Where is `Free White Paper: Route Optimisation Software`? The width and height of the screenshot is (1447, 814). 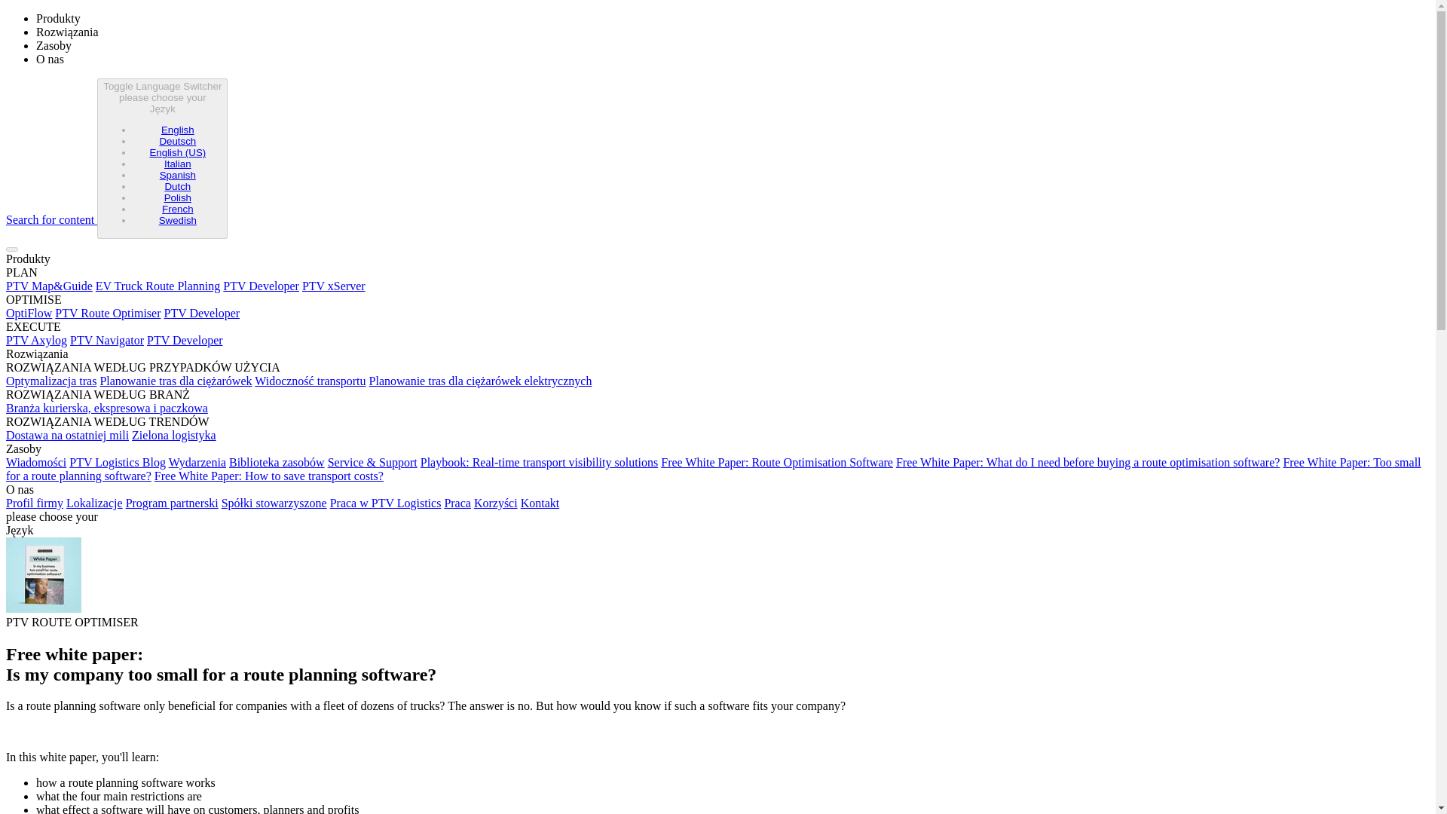 Free White Paper: Route Optimisation Software is located at coordinates (776, 462).